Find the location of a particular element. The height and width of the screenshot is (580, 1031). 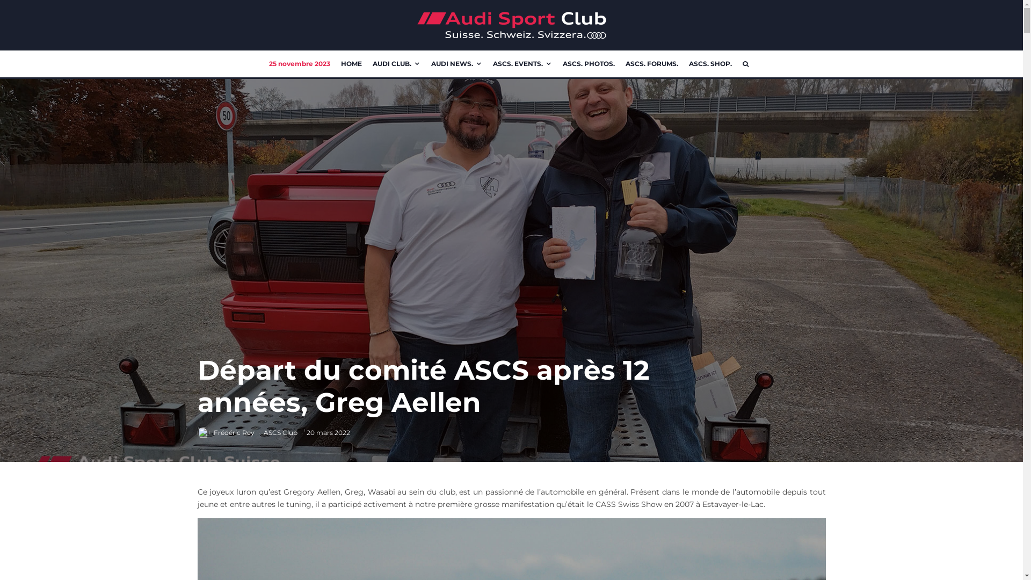

ASCS. EVENTS. is located at coordinates (522, 64).